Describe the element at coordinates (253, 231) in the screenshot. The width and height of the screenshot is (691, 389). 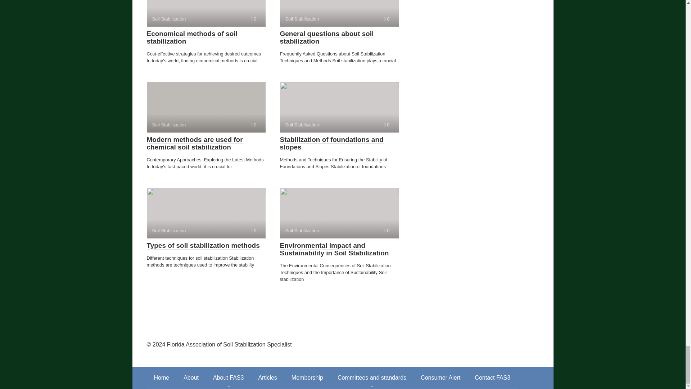
I see `Comments` at that location.